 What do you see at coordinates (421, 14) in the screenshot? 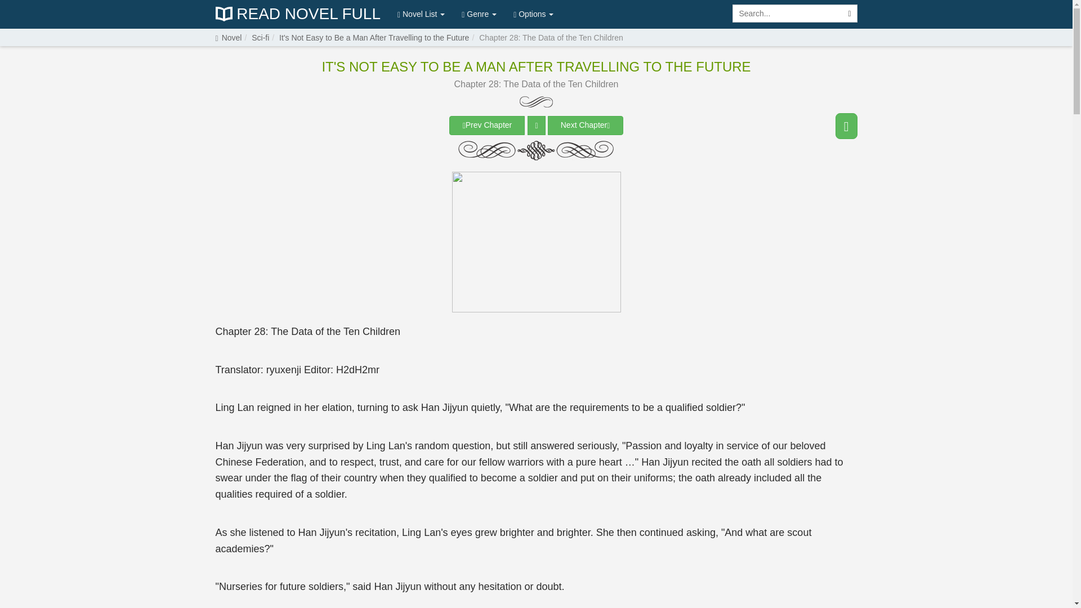
I see `Novel List` at bounding box center [421, 14].